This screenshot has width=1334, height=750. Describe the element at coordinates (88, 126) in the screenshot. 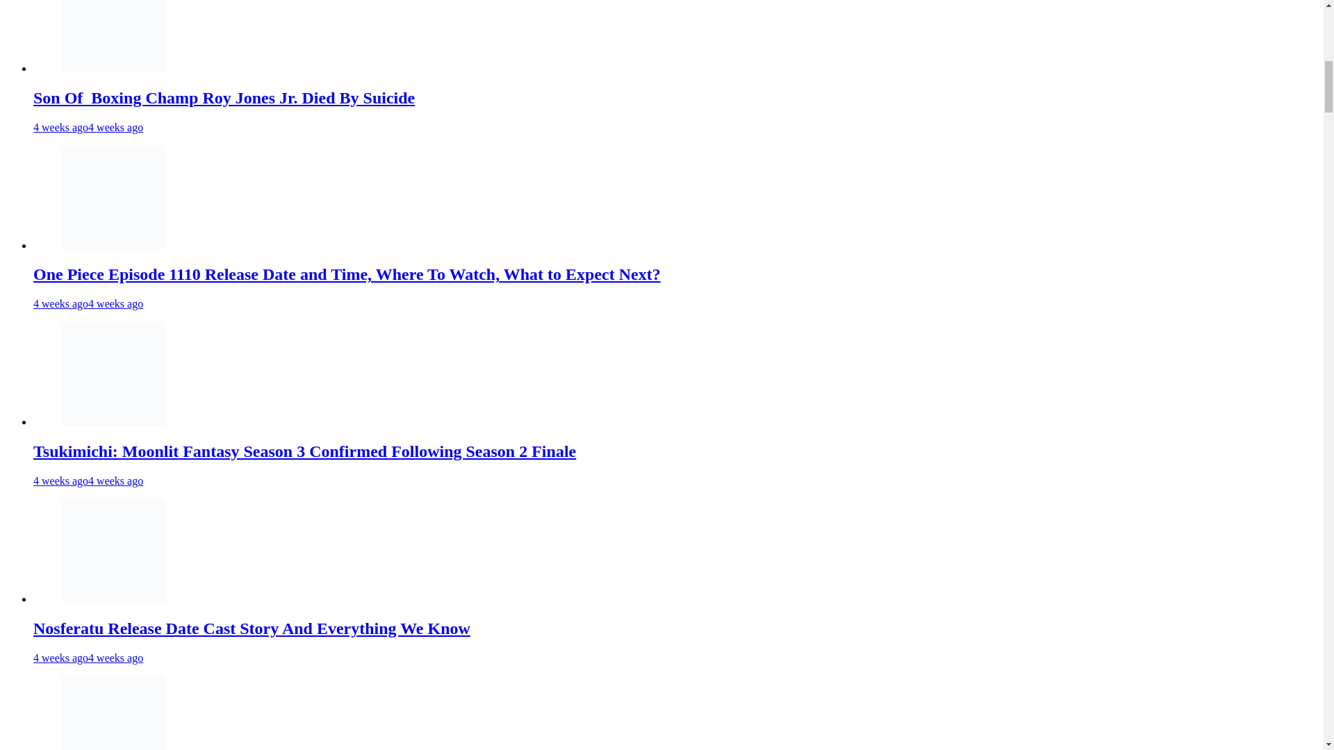

I see `4 weeks ago4 weeks ago` at that location.